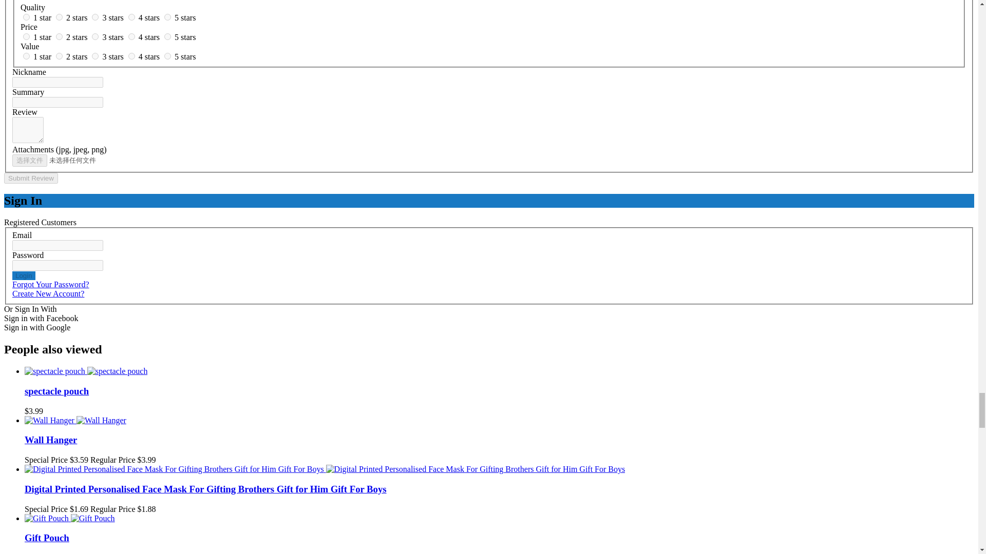 This screenshot has height=554, width=986. Describe the element at coordinates (167, 55) in the screenshot. I see `10` at that location.